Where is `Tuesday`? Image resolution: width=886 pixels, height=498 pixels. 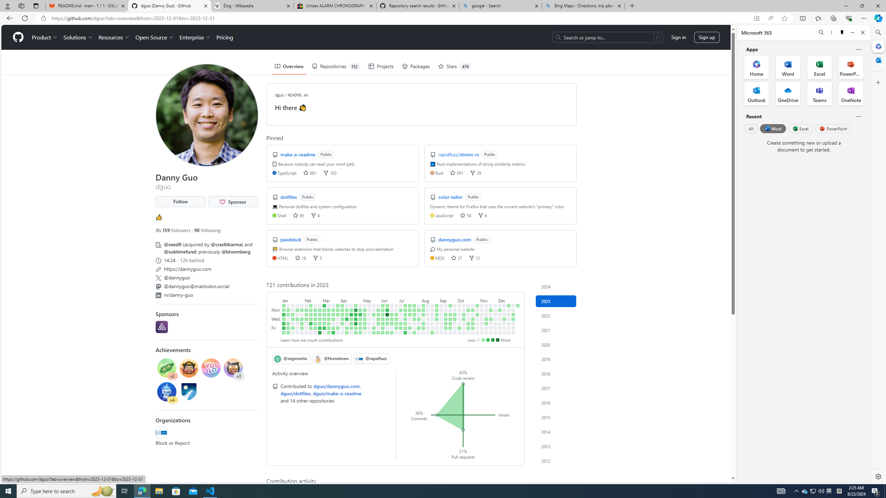 Tuesday is located at coordinates (276, 314).